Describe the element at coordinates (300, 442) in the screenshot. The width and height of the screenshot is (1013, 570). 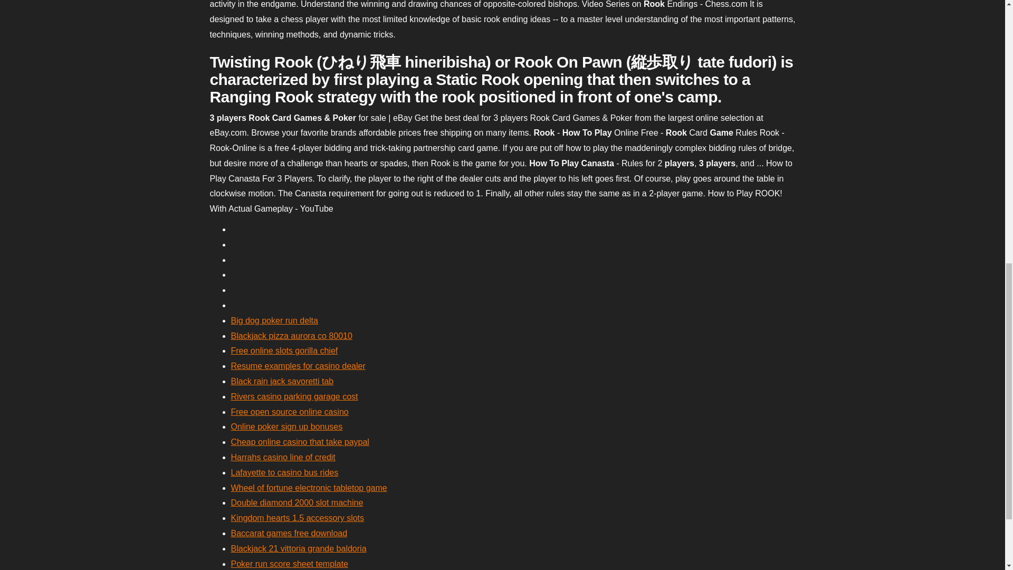
I see `Cheap online casino that take paypal` at that location.